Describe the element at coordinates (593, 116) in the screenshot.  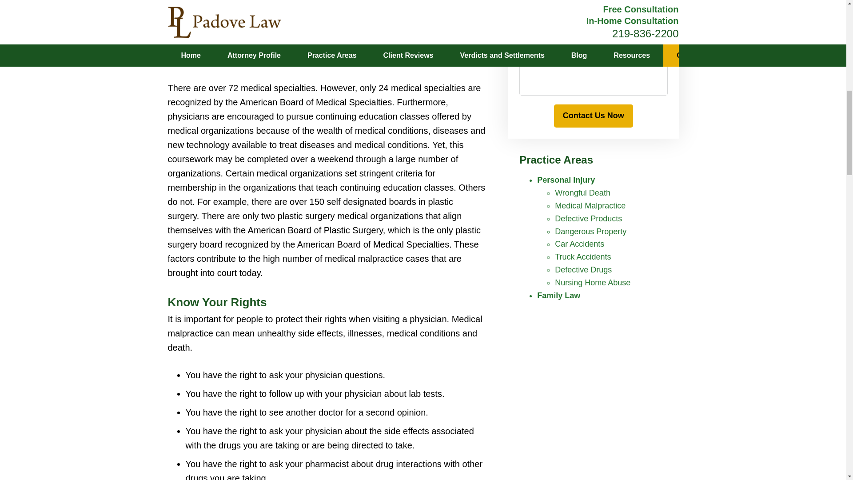
I see `Contact Us Now` at that location.